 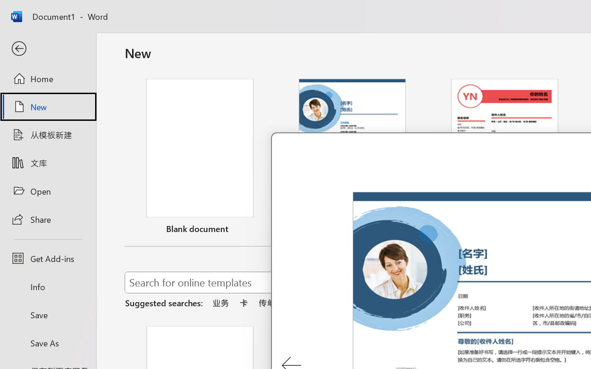 What do you see at coordinates (48, 287) in the screenshot?
I see `Info` at bounding box center [48, 287].